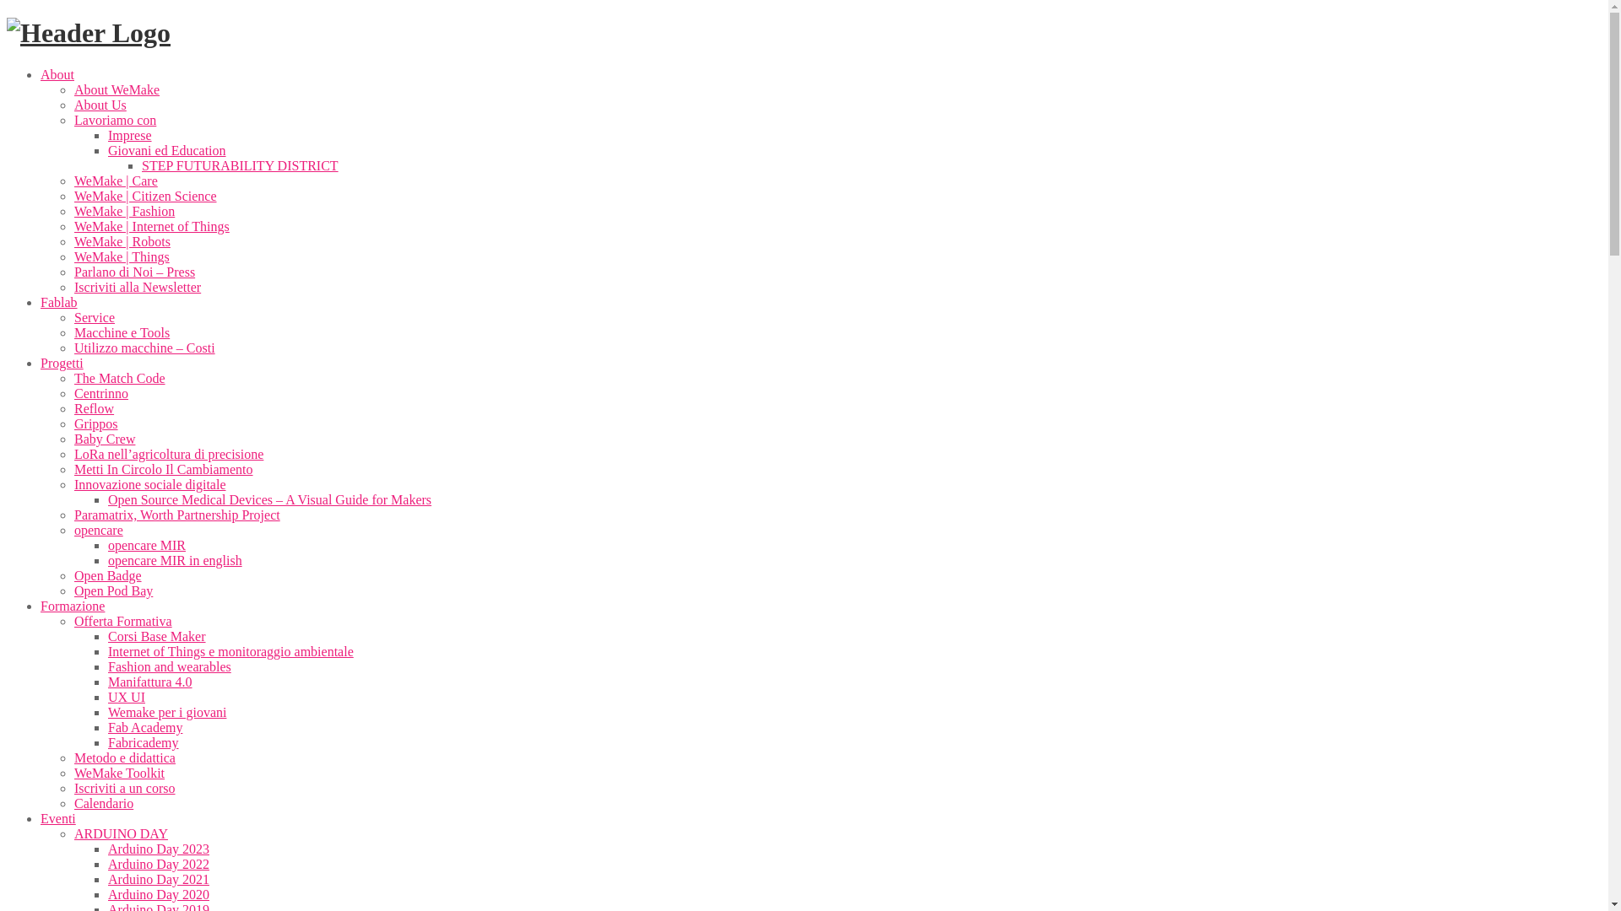 This screenshot has width=1621, height=911. I want to click on Lavoriamo con, so click(115, 120).